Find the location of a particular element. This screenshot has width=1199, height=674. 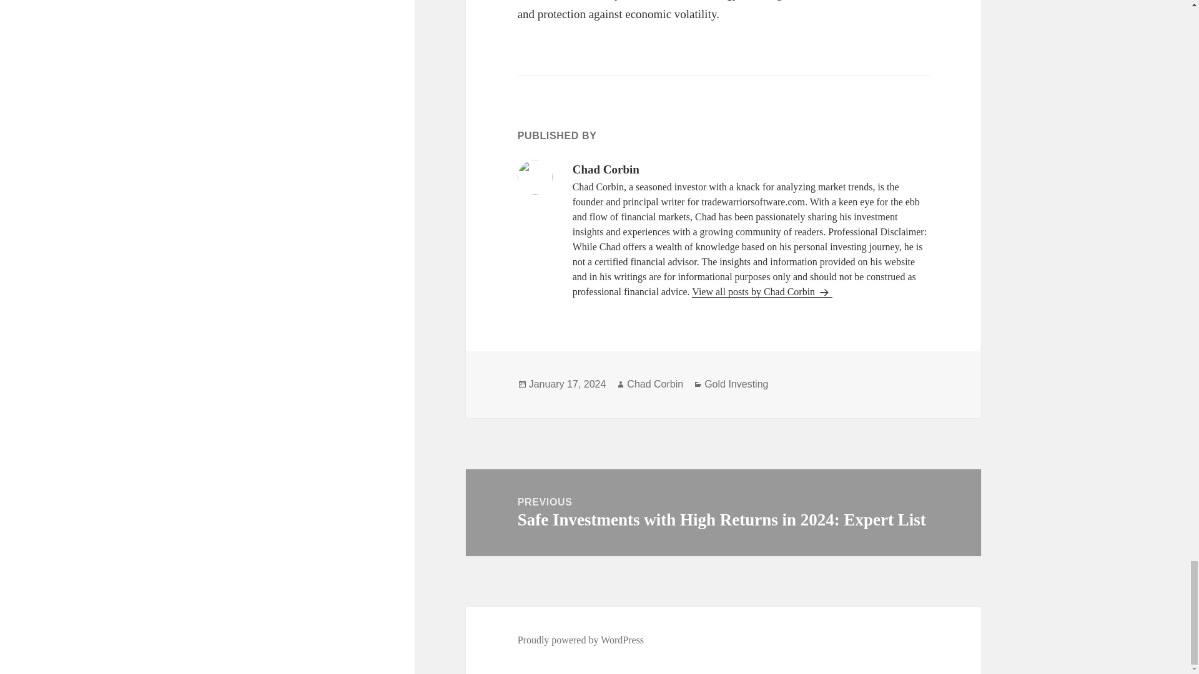

View all posts by Chad Corbin is located at coordinates (762, 292).